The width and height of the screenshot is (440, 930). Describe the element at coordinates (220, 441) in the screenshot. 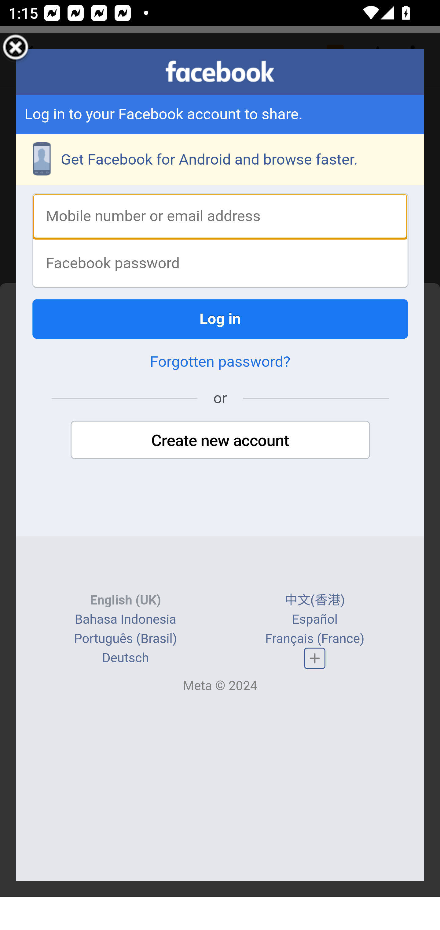

I see `Create new account` at that location.